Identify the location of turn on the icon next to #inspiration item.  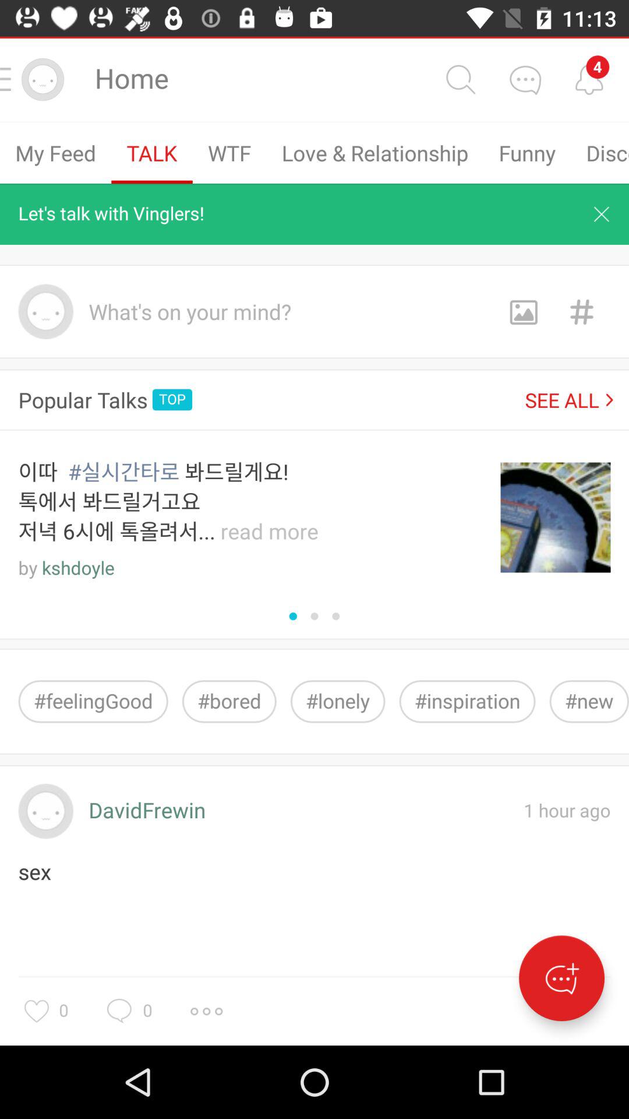
(589, 702).